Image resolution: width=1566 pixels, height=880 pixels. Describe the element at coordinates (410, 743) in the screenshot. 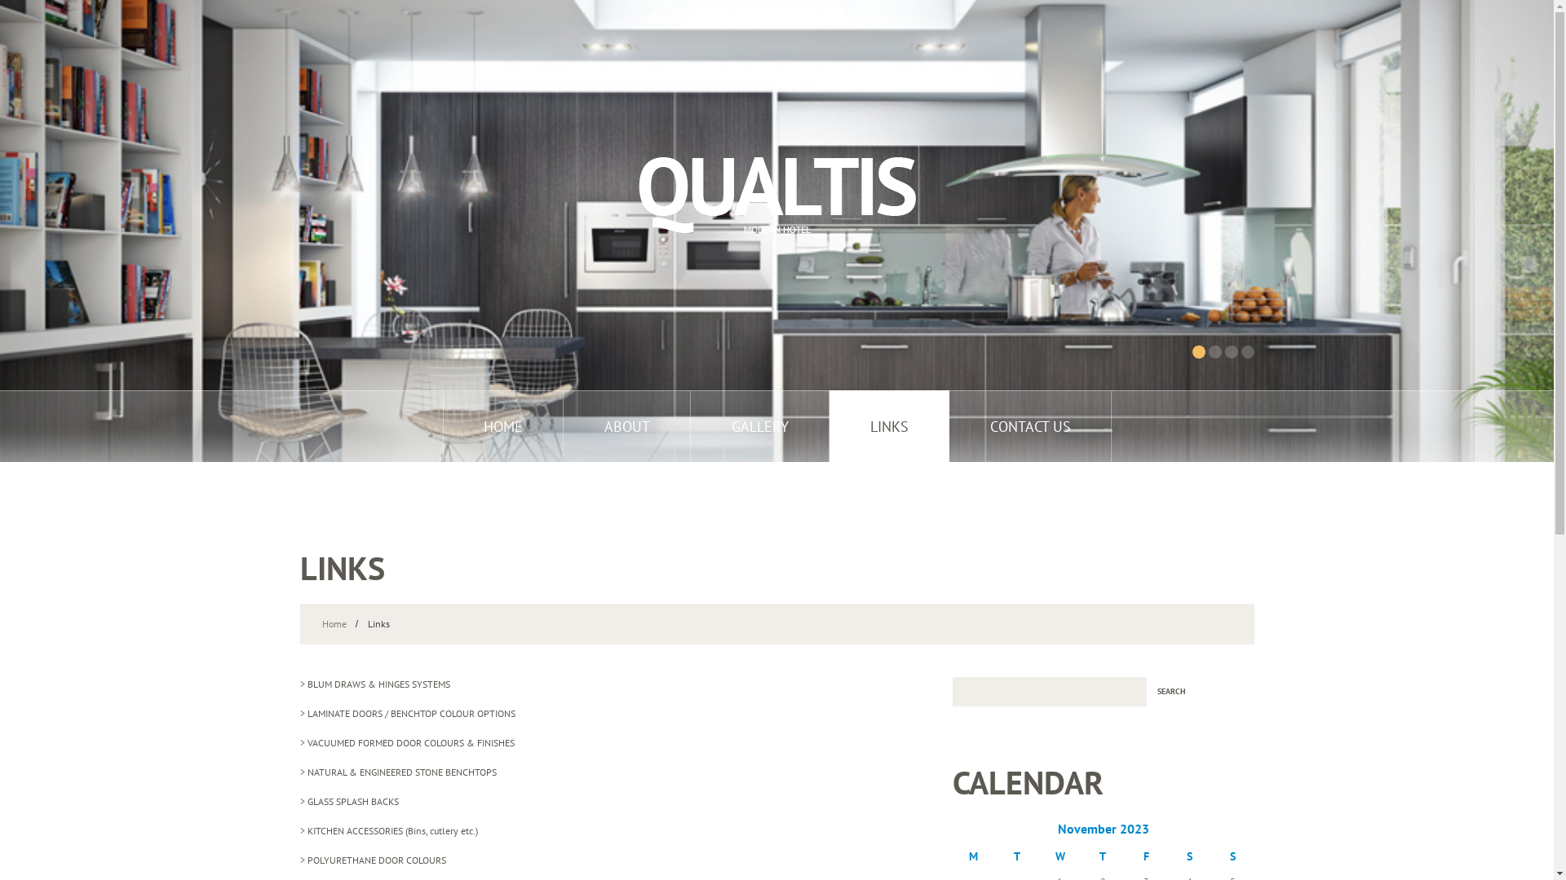

I see `VACUUMED FORMED DOOR COLOURS & FINISHES` at that location.